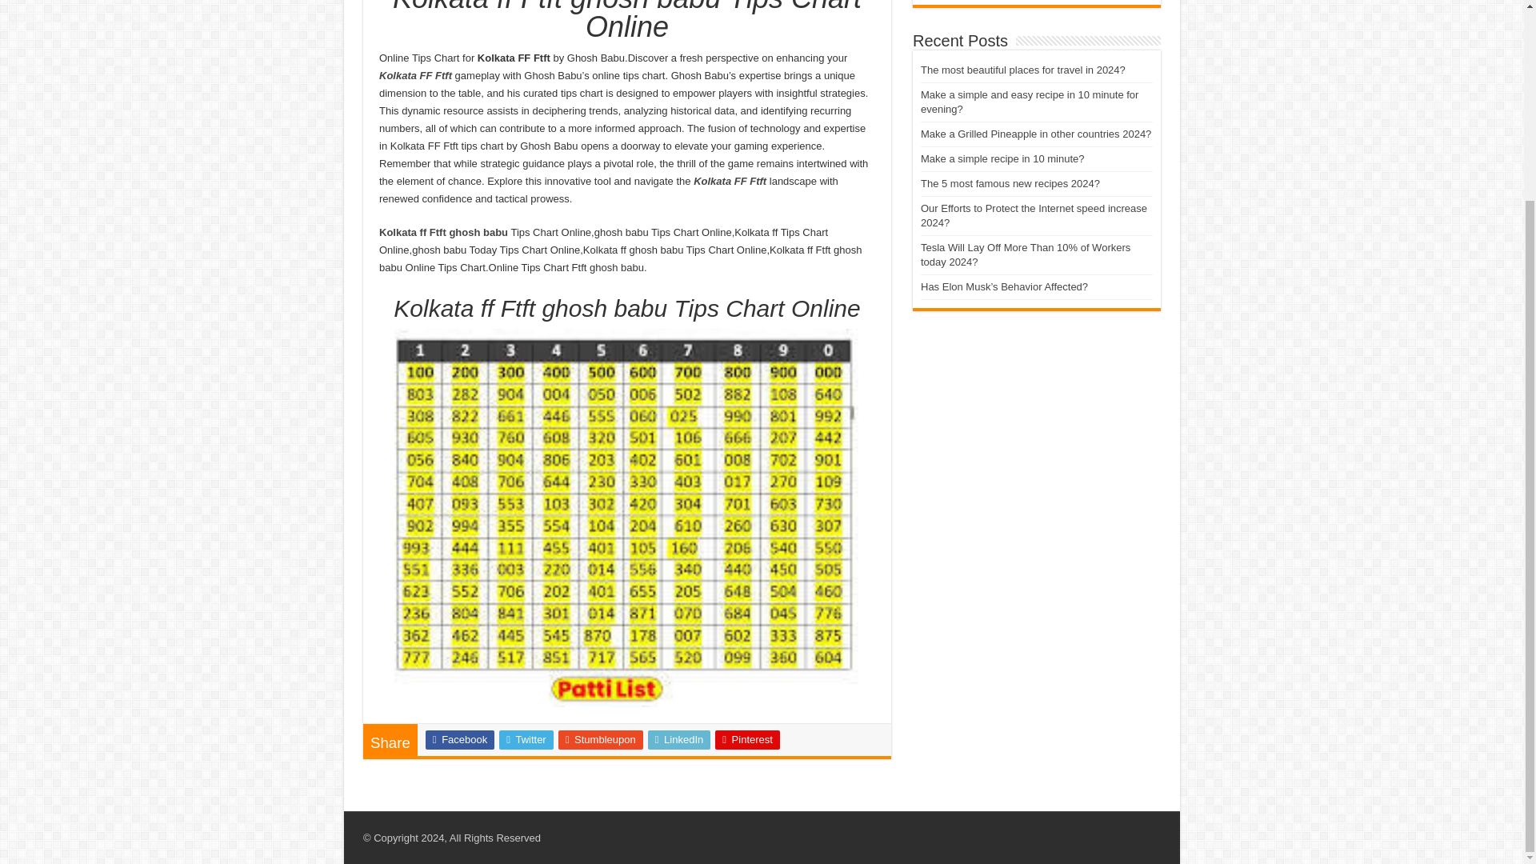 The image size is (1536, 864). Describe the element at coordinates (1010, 183) in the screenshot. I see `The 5 most famous new recipes 2024?` at that location.